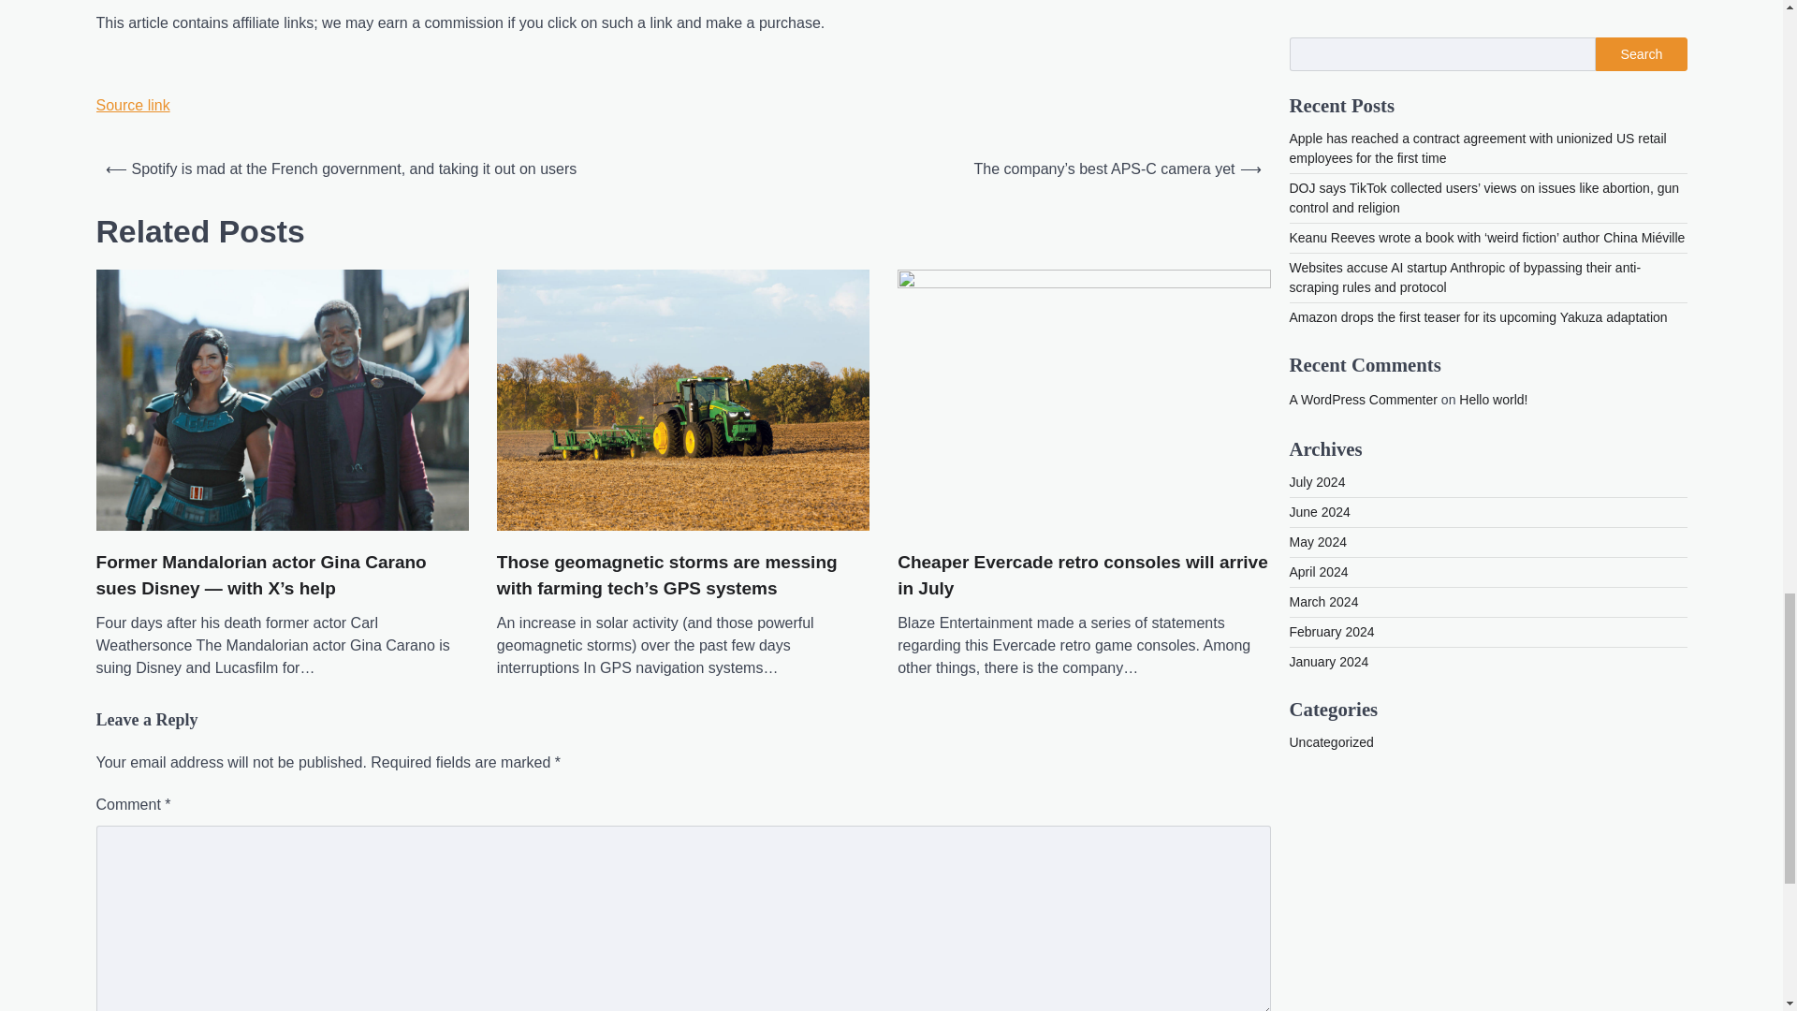  What do you see at coordinates (131, 105) in the screenshot?
I see `Source link` at bounding box center [131, 105].